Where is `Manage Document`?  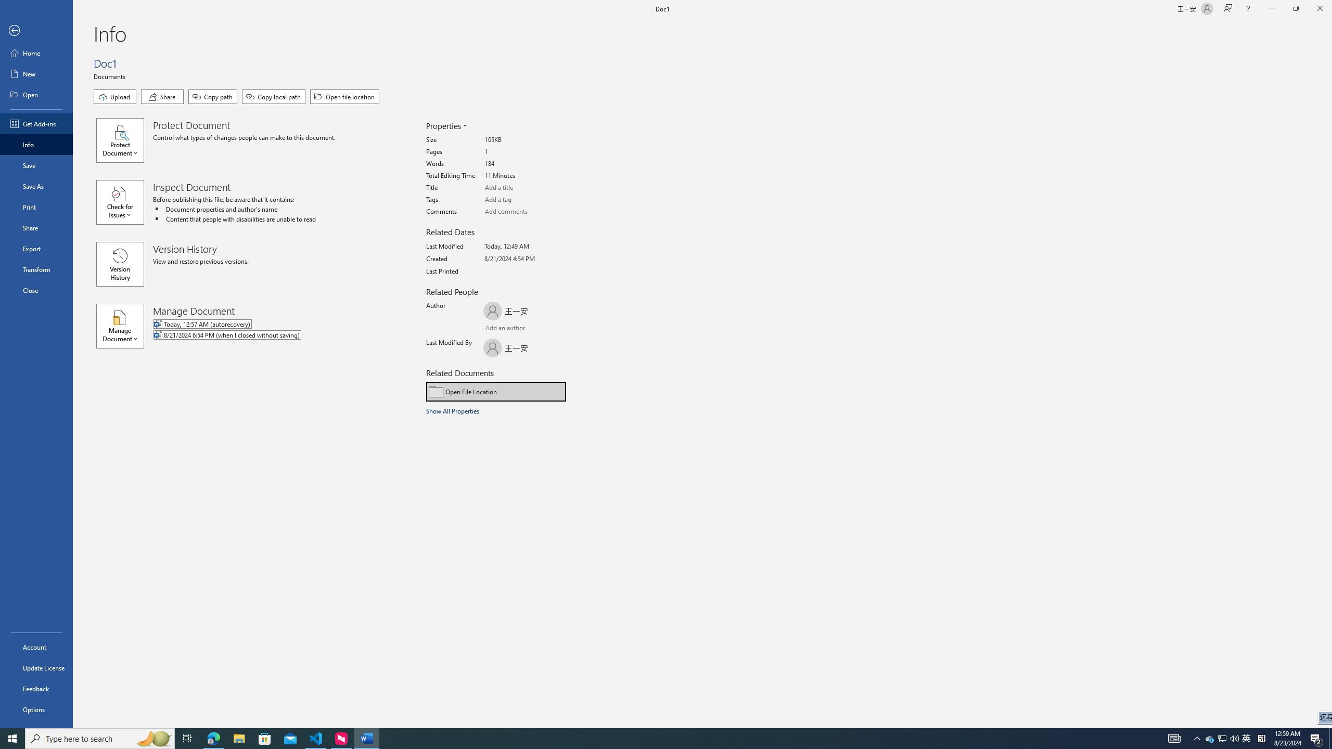 Manage Document is located at coordinates (124, 326).